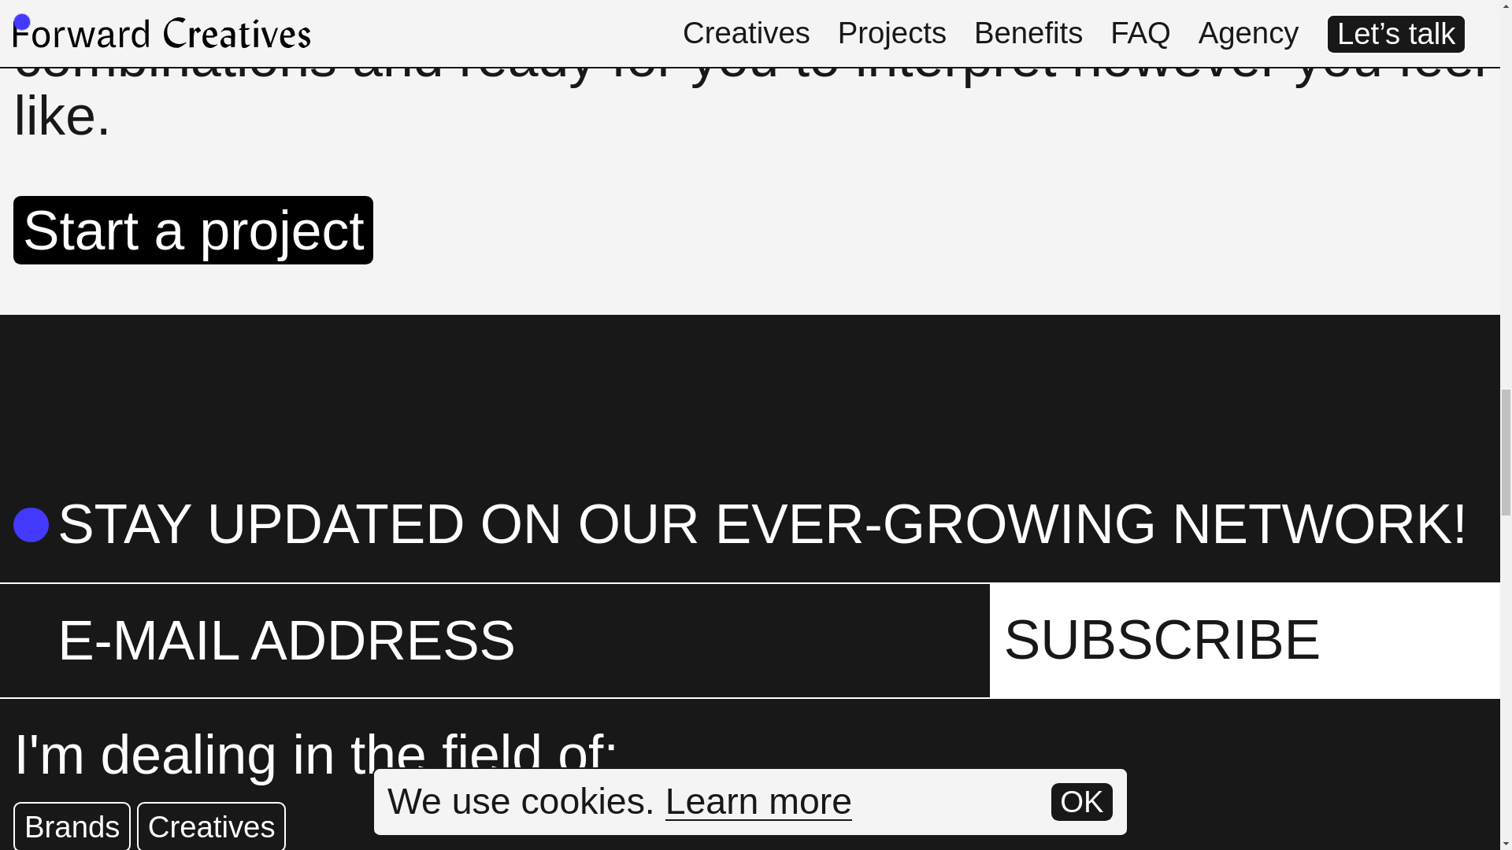 The height and width of the screenshot is (850, 1512). I want to click on Start a project, so click(194, 230).